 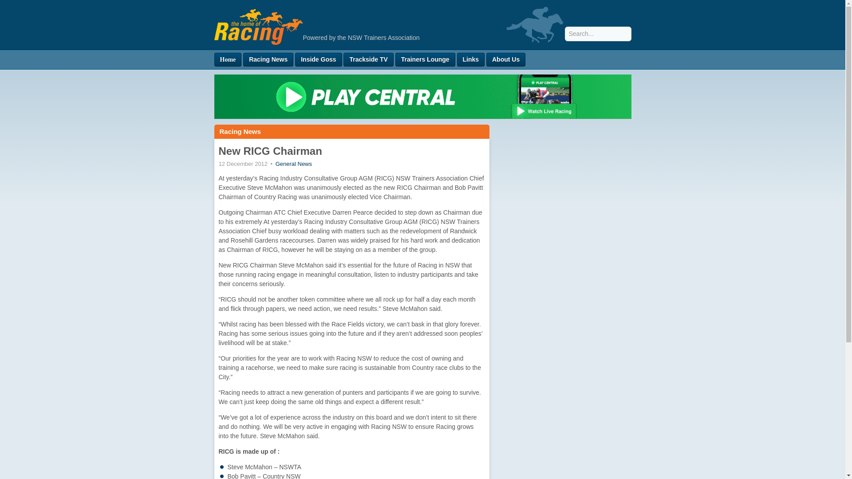 What do you see at coordinates (318, 59) in the screenshot?
I see `Inside Goss` at bounding box center [318, 59].